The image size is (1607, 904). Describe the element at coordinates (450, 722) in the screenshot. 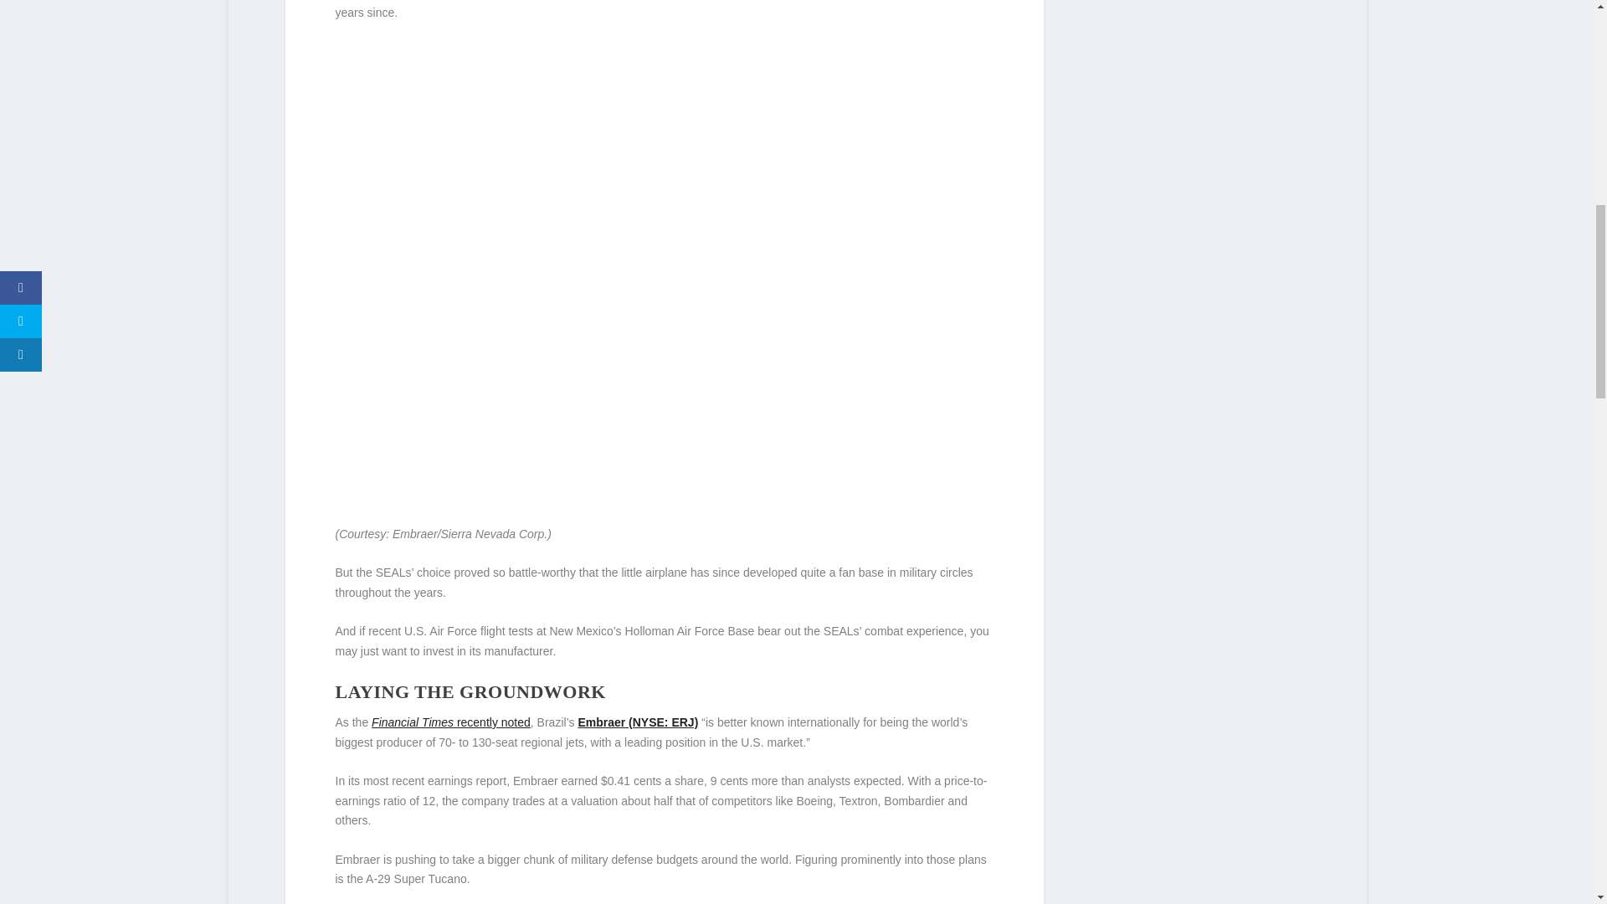

I see `Financial Times recently noted` at that location.